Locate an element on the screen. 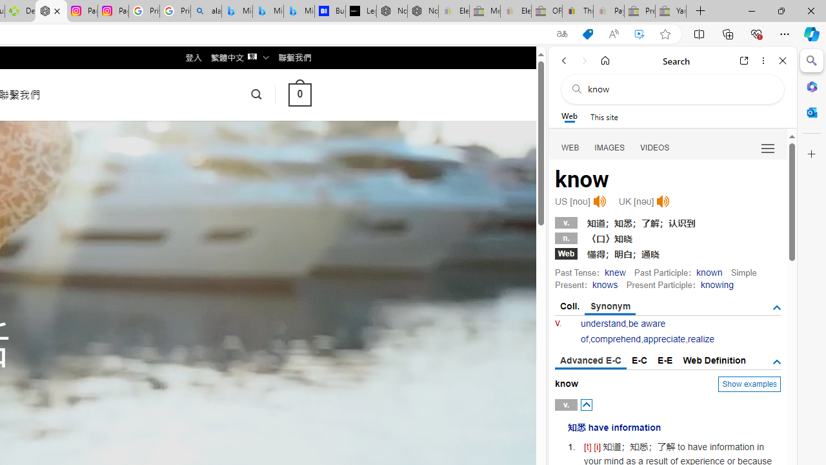  Microsoft Bing Travel - Flights from Hong Kong to Bangkok is located at coordinates (237, 12).